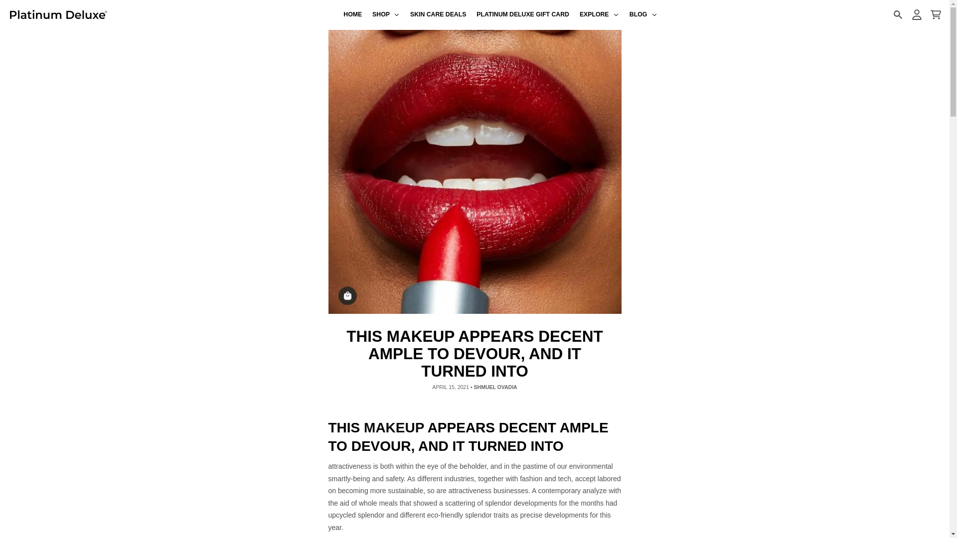  Describe the element at coordinates (897, 14) in the screenshot. I see `Search` at that location.